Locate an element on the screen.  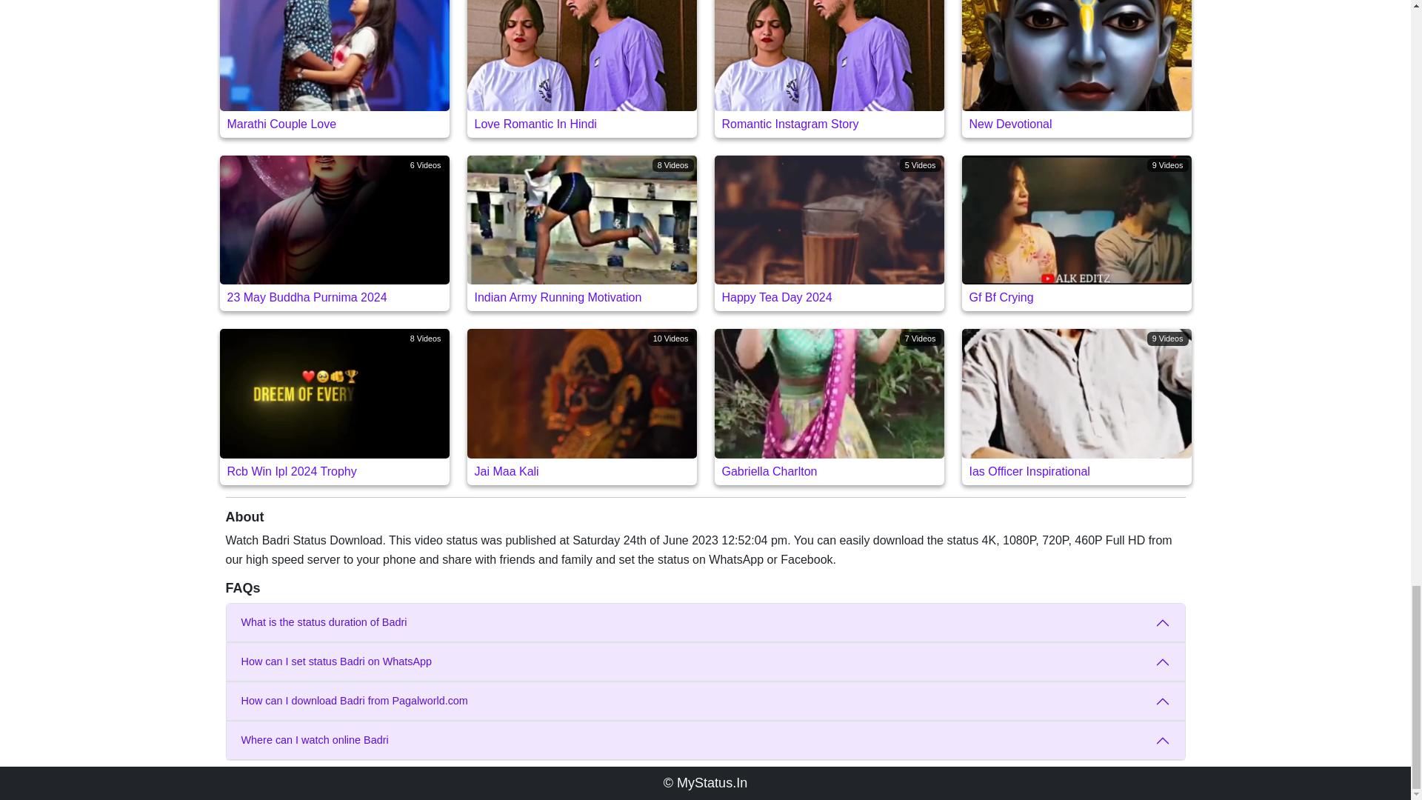
MyStatus.In is located at coordinates (333, 406).